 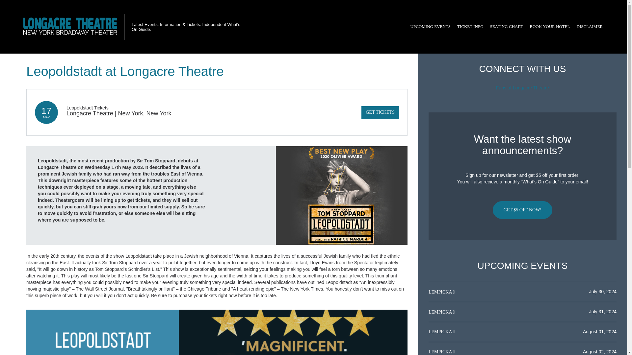 I want to click on GET TICKETS, so click(x=380, y=112).